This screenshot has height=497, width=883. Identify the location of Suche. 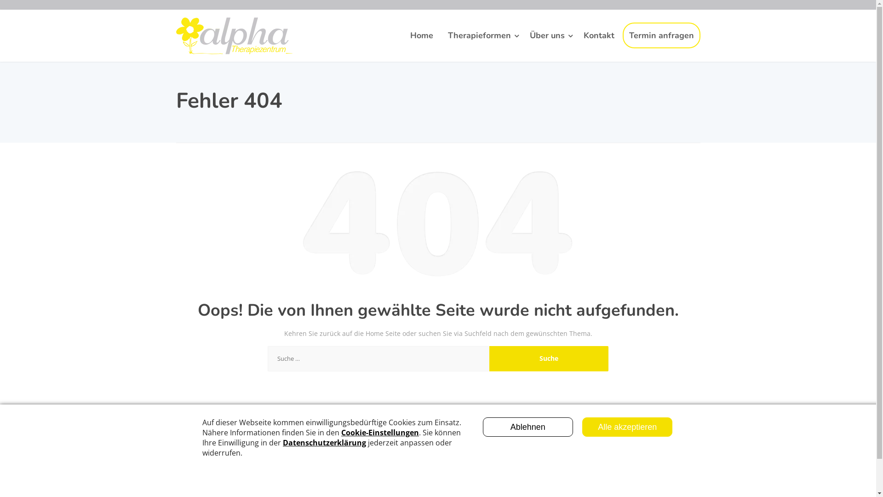
(549, 359).